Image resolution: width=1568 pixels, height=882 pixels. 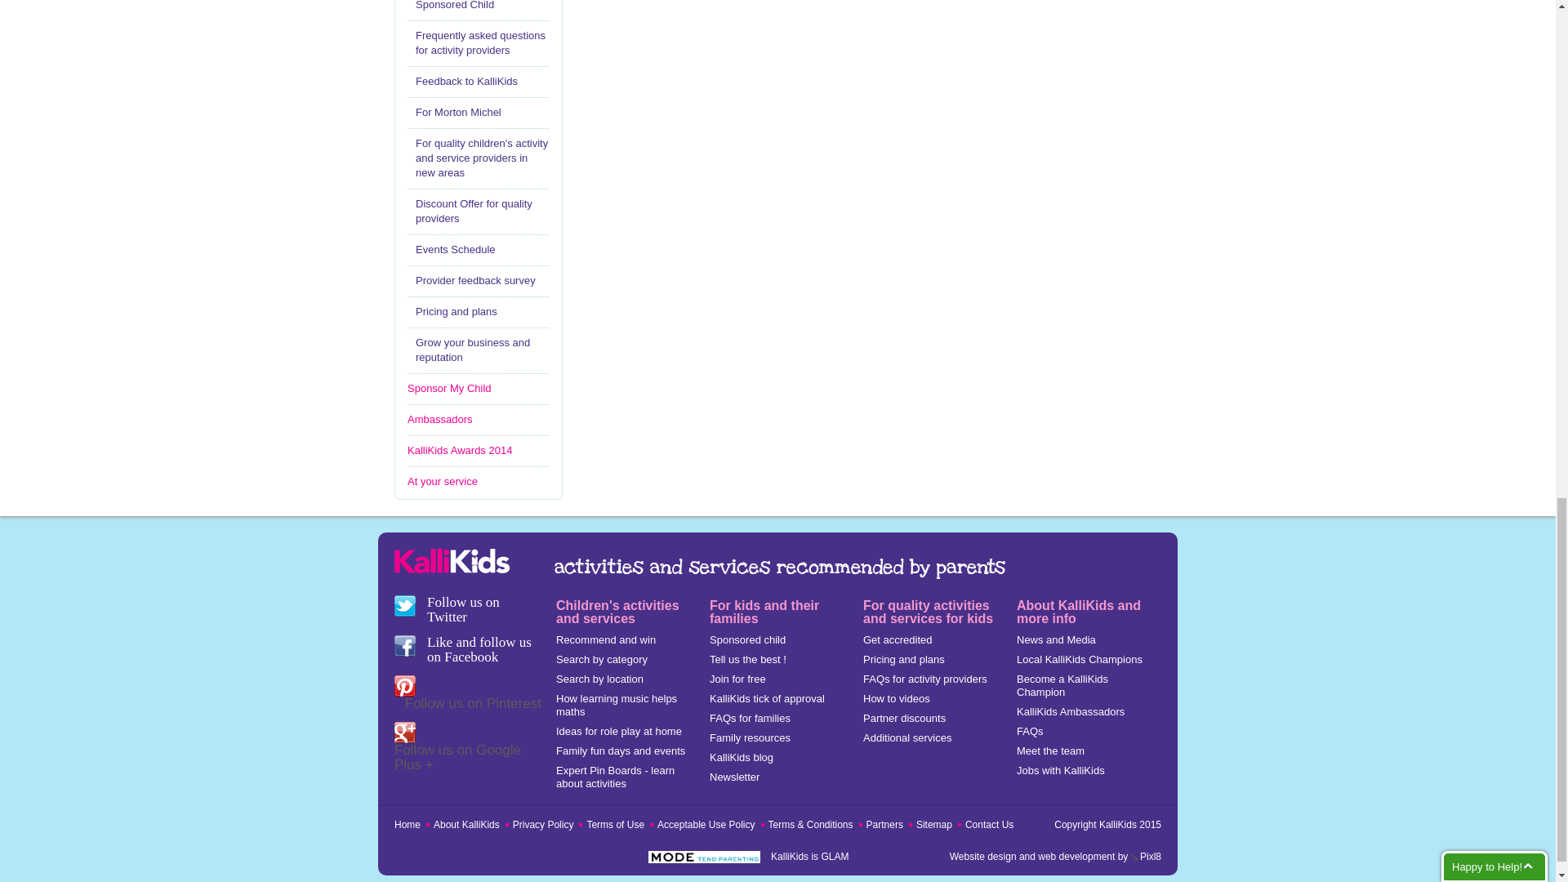 I want to click on Be promoted through Sponsored Child, so click(x=479, y=7).